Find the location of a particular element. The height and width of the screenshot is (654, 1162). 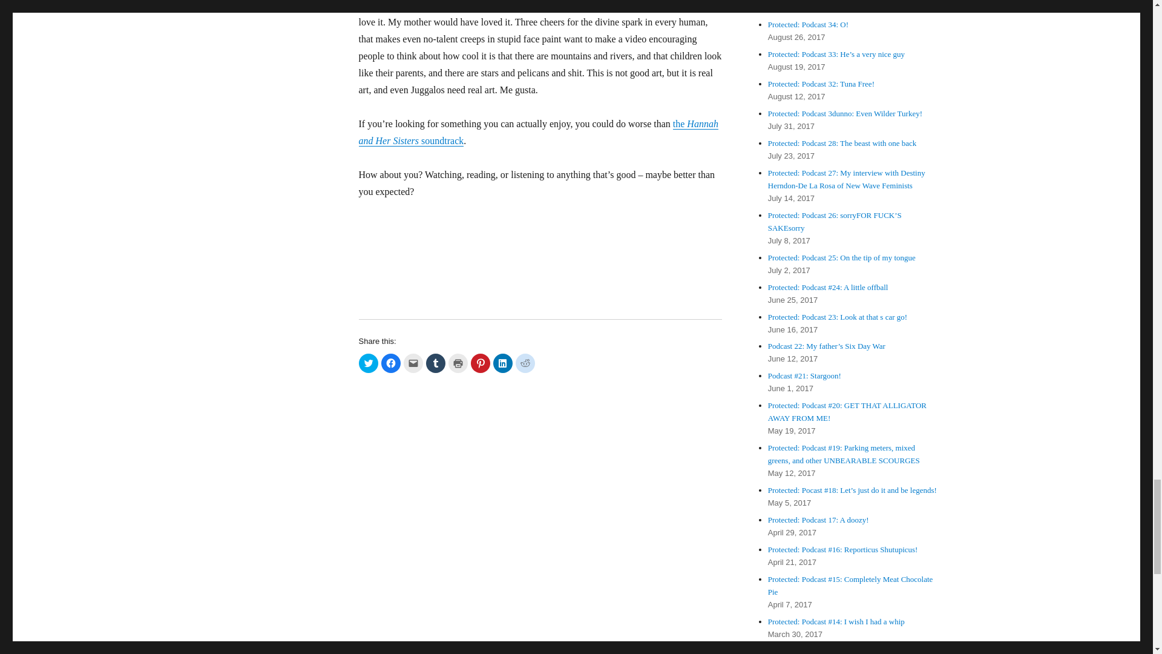

the Hannah and Her Sisters soundtrack is located at coordinates (537, 132).